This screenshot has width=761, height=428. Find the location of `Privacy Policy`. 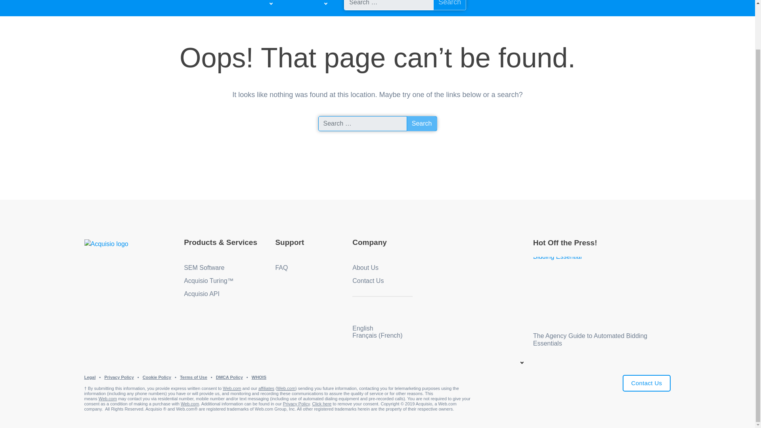

Privacy Policy is located at coordinates (119, 377).